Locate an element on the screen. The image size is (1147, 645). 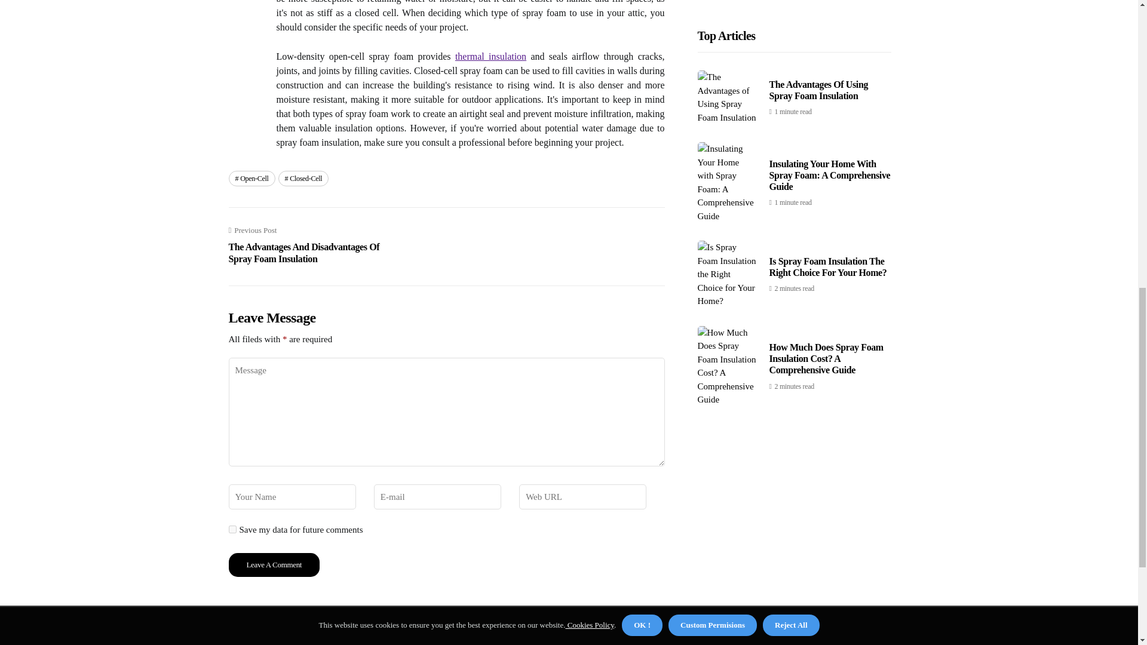
thermal insulation is located at coordinates (491, 56).